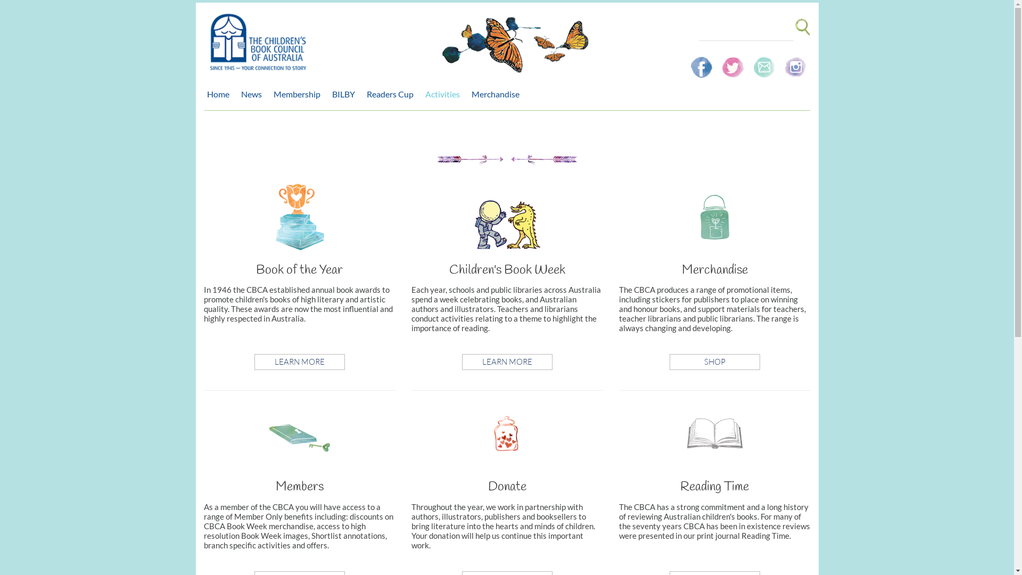  What do you see at coordinates (392, 94) in the screenshot?
I see `Readers Cup` at bounding box center [392, 94].